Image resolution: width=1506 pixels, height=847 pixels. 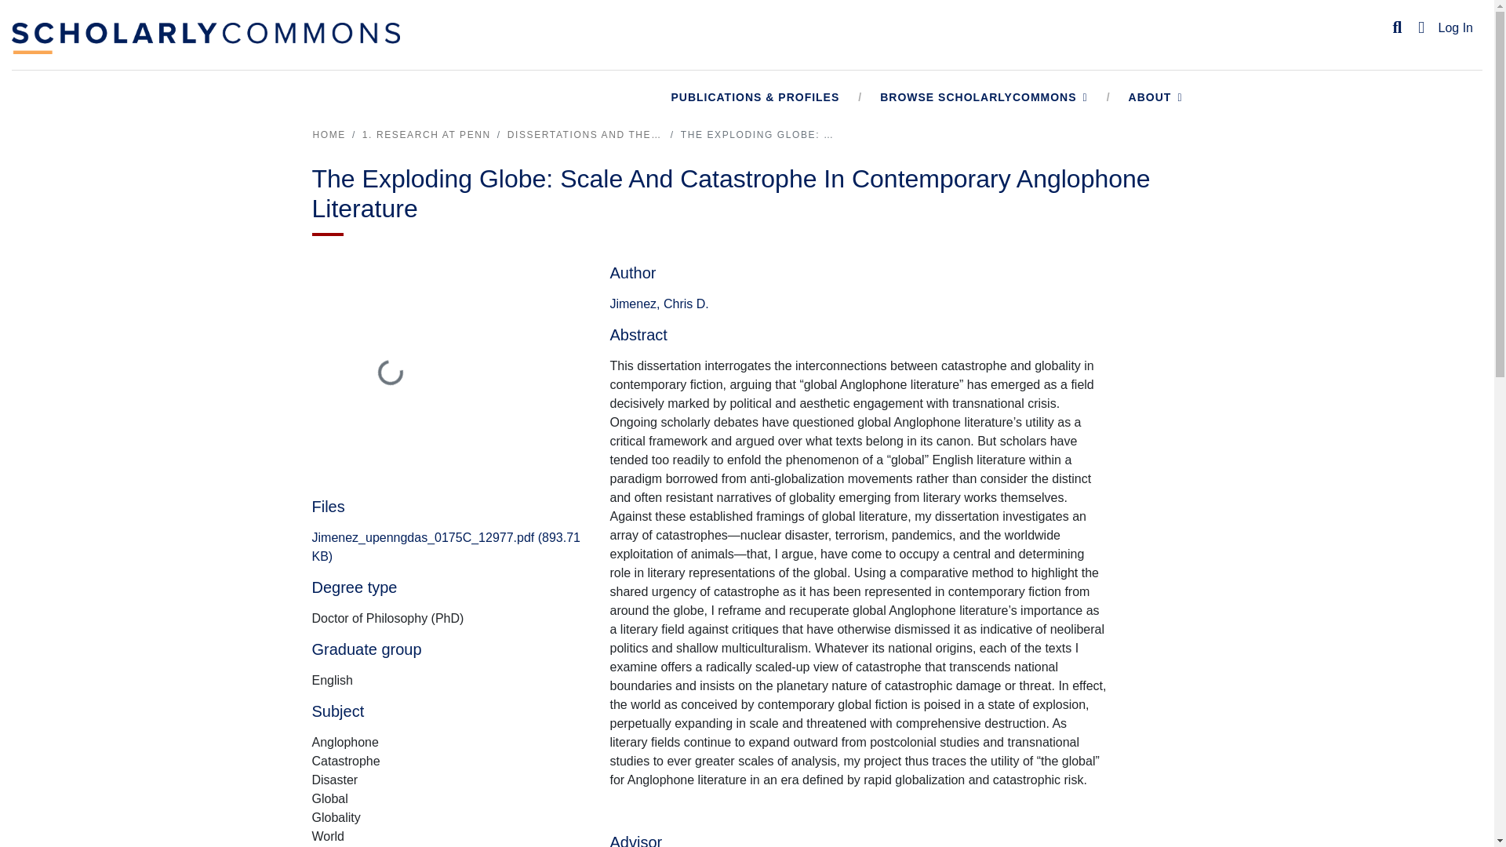 What do you see at coordinates (1421, 27) in the screenshot?
I see `Language switch` at bounding box center [1421, 27].